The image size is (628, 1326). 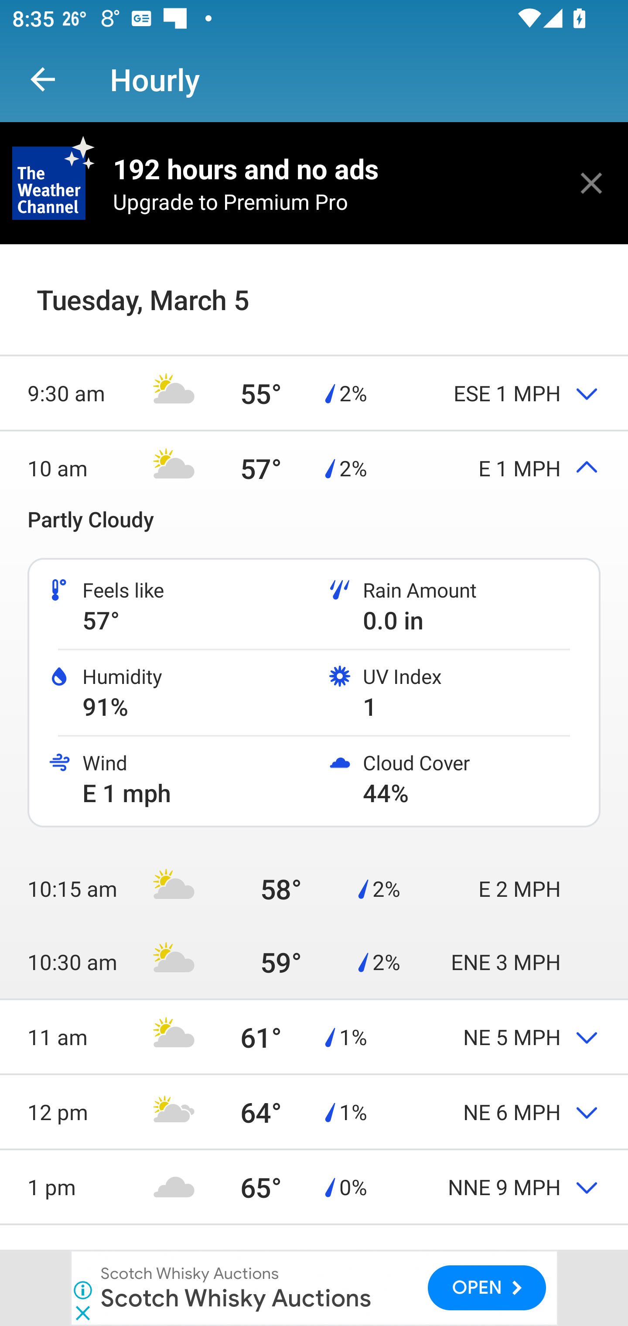 What do you see at coordinates (236, 1297) in the screenshot?
I see `Scotch Whisky Auctions` at bounding box center [236, 1297].